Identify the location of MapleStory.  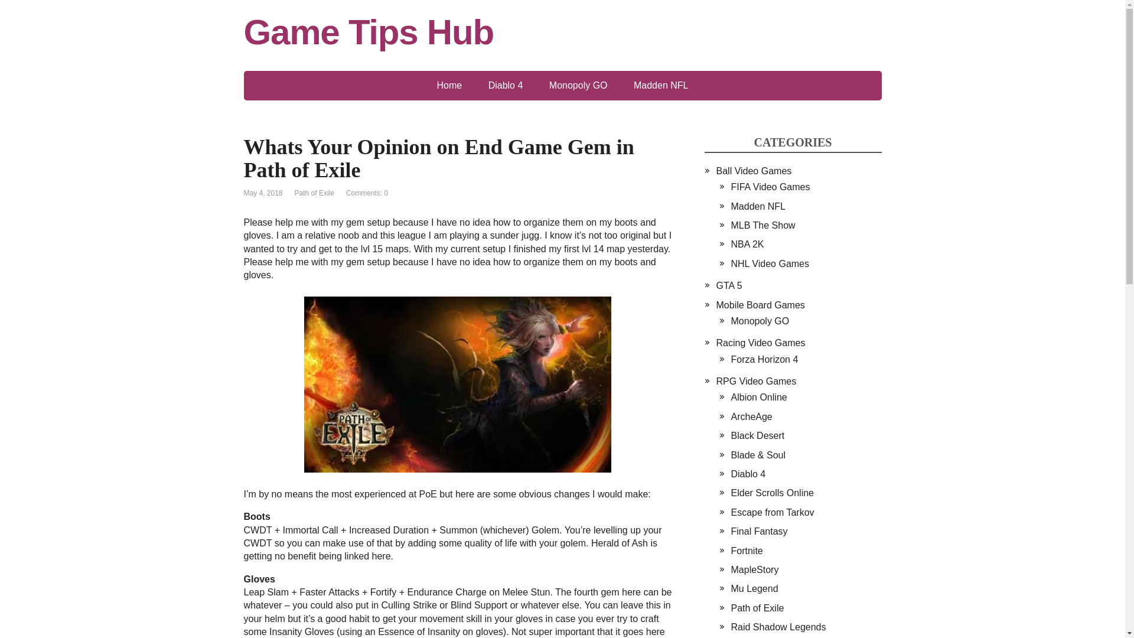
(755, 569).